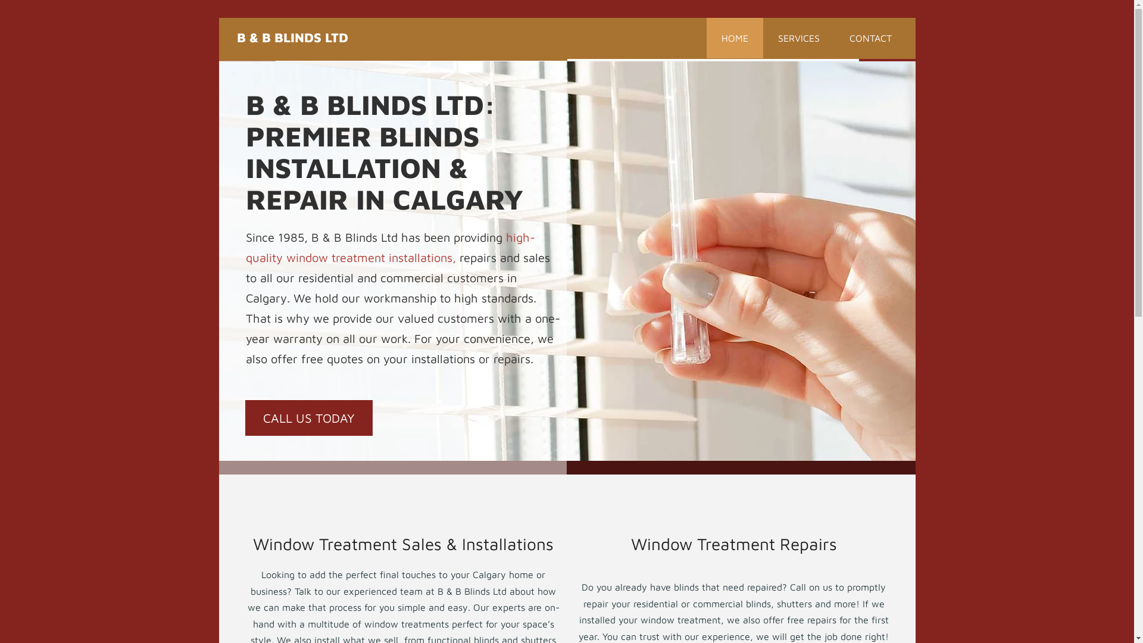 Image resolution: width=1143 pixels, height=643 pixels. I want to click on HOME, so click(735, 38).